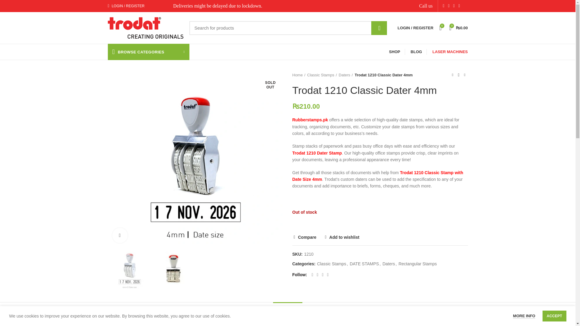 This screenshot has height=326, width=580. I want to click on Search for products, so click(288, 28).